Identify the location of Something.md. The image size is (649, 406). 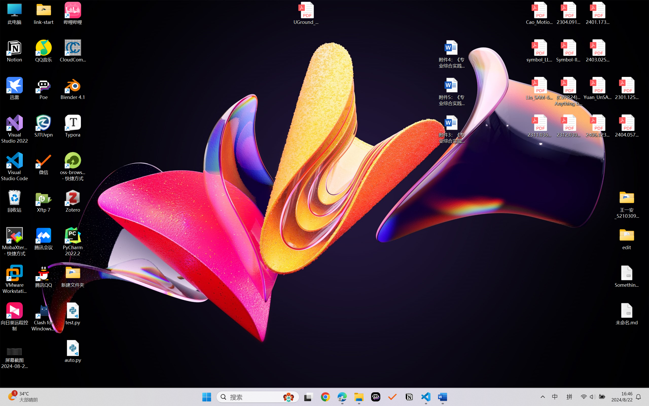
(627, 276).